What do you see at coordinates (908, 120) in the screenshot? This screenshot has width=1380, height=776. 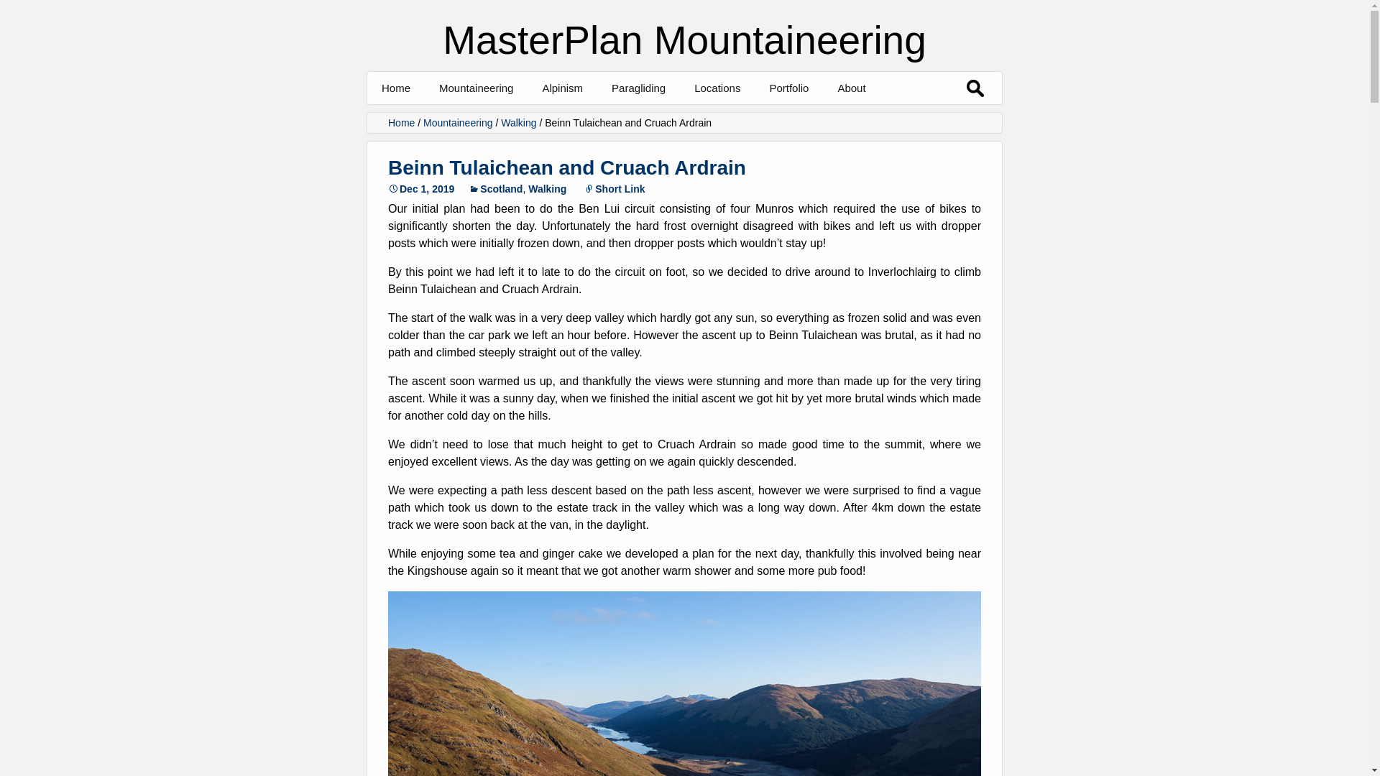 I see `About` at bounding box center [908, 120].